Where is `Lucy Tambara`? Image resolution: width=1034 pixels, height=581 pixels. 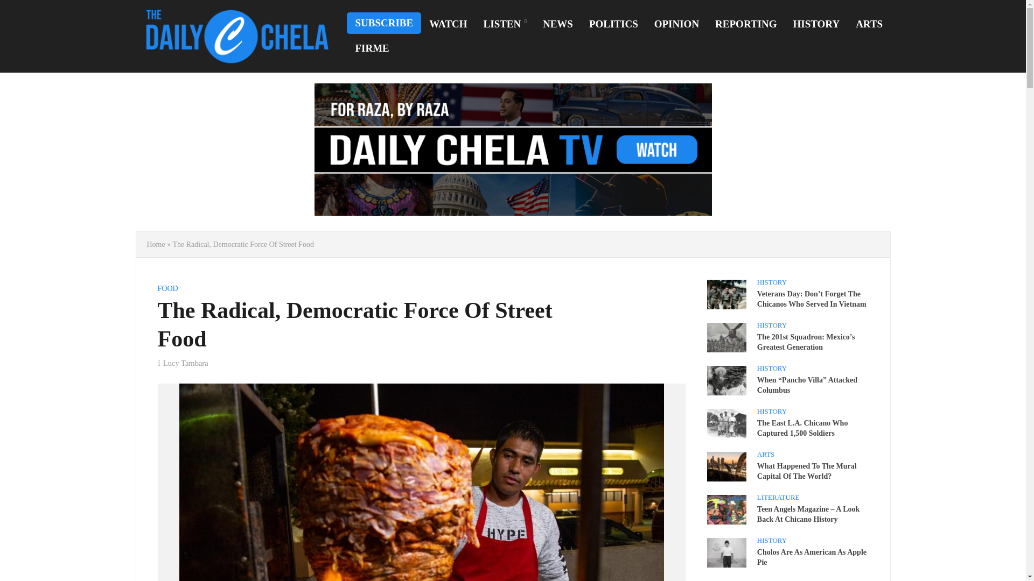 Lucy Tambara is located at coordinates (186, 364).